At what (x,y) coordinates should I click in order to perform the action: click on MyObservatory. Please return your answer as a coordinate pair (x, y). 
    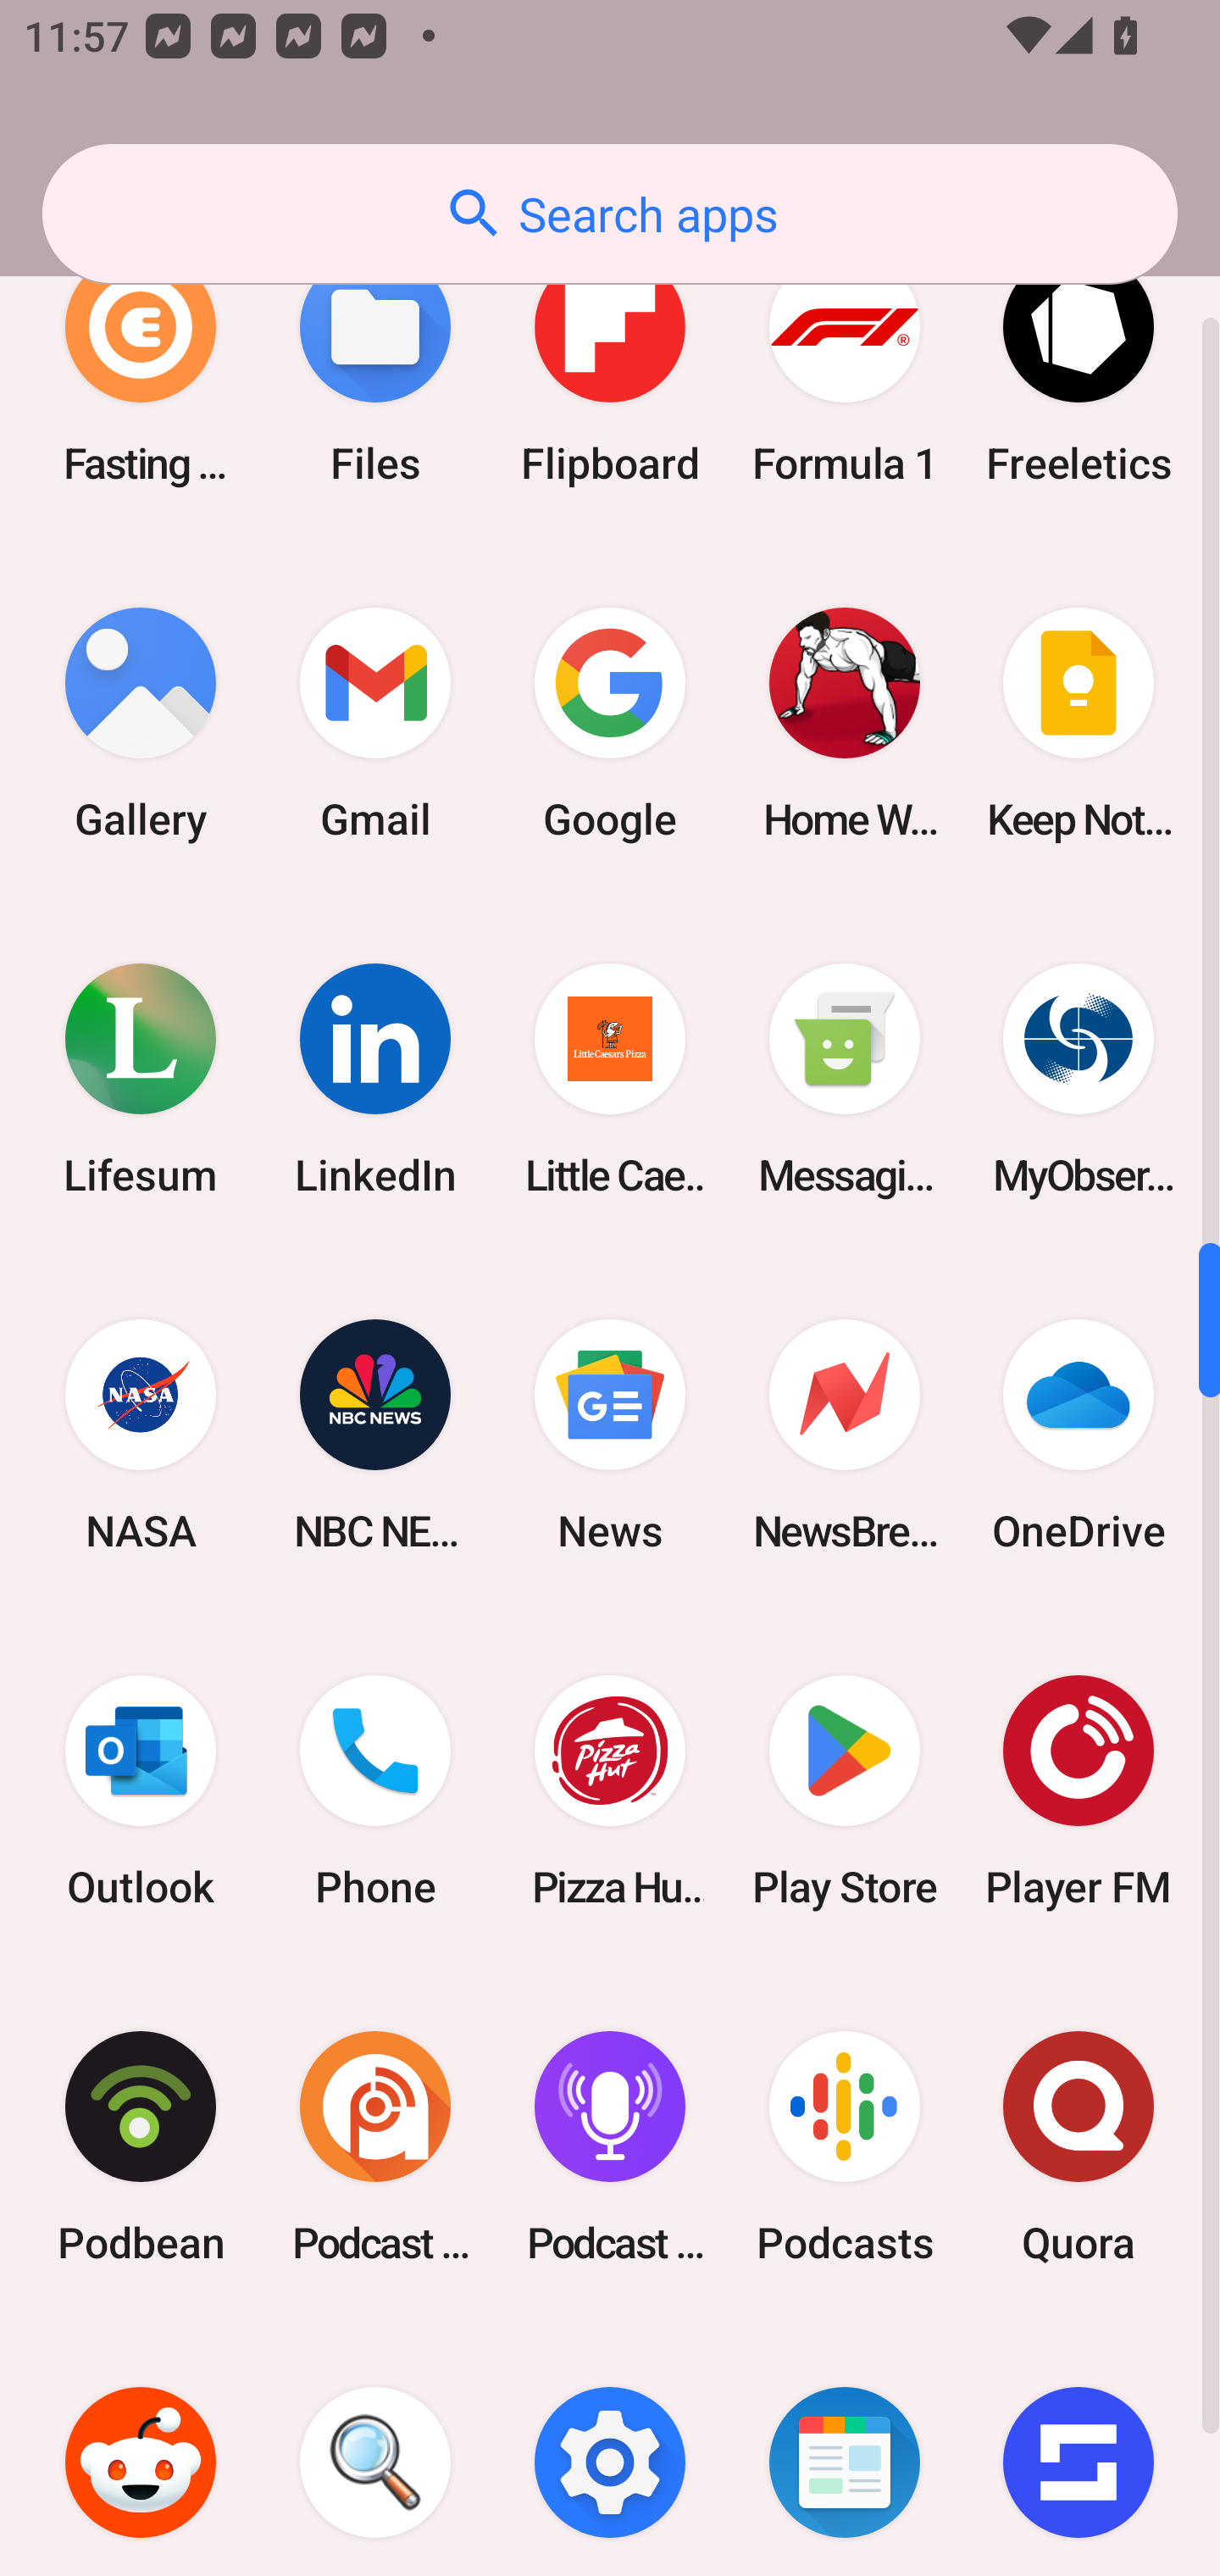
    Looking at the image, I should click on (1079, 1080).